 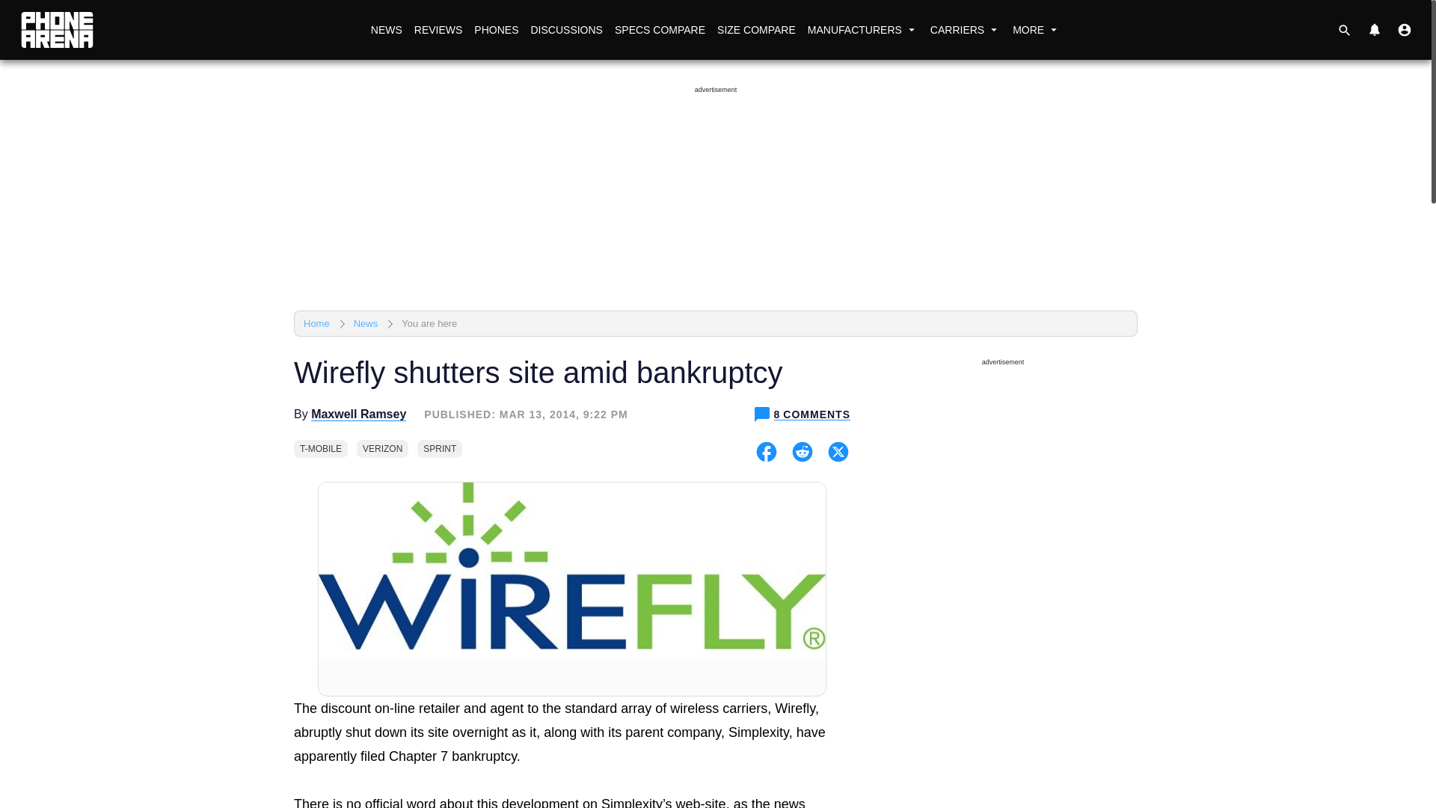 What do you see at coordinates (863, 30) in the screenshot?
I see `MANUFACTURERS` at bounding box center [863, 30].